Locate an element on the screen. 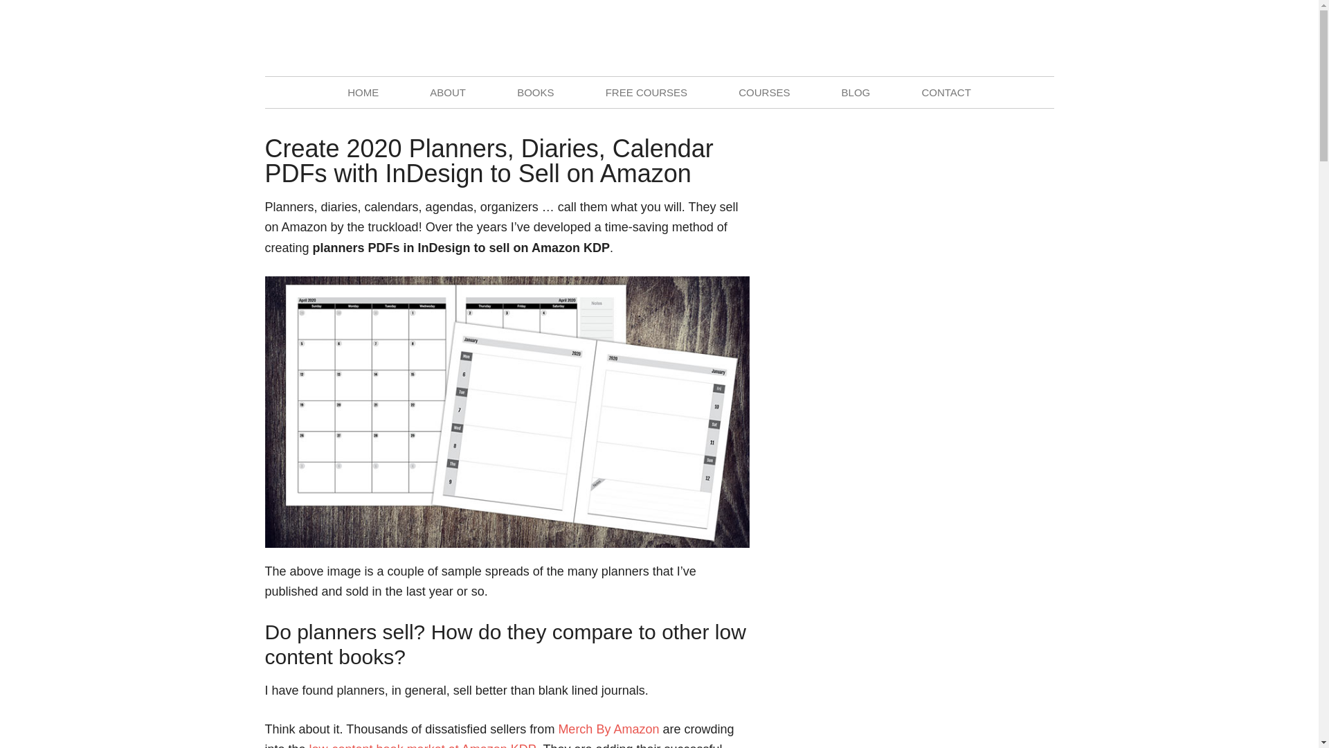 This screenshot has height=748, width=1329. CONTACT is located at coordinates (946, 92).